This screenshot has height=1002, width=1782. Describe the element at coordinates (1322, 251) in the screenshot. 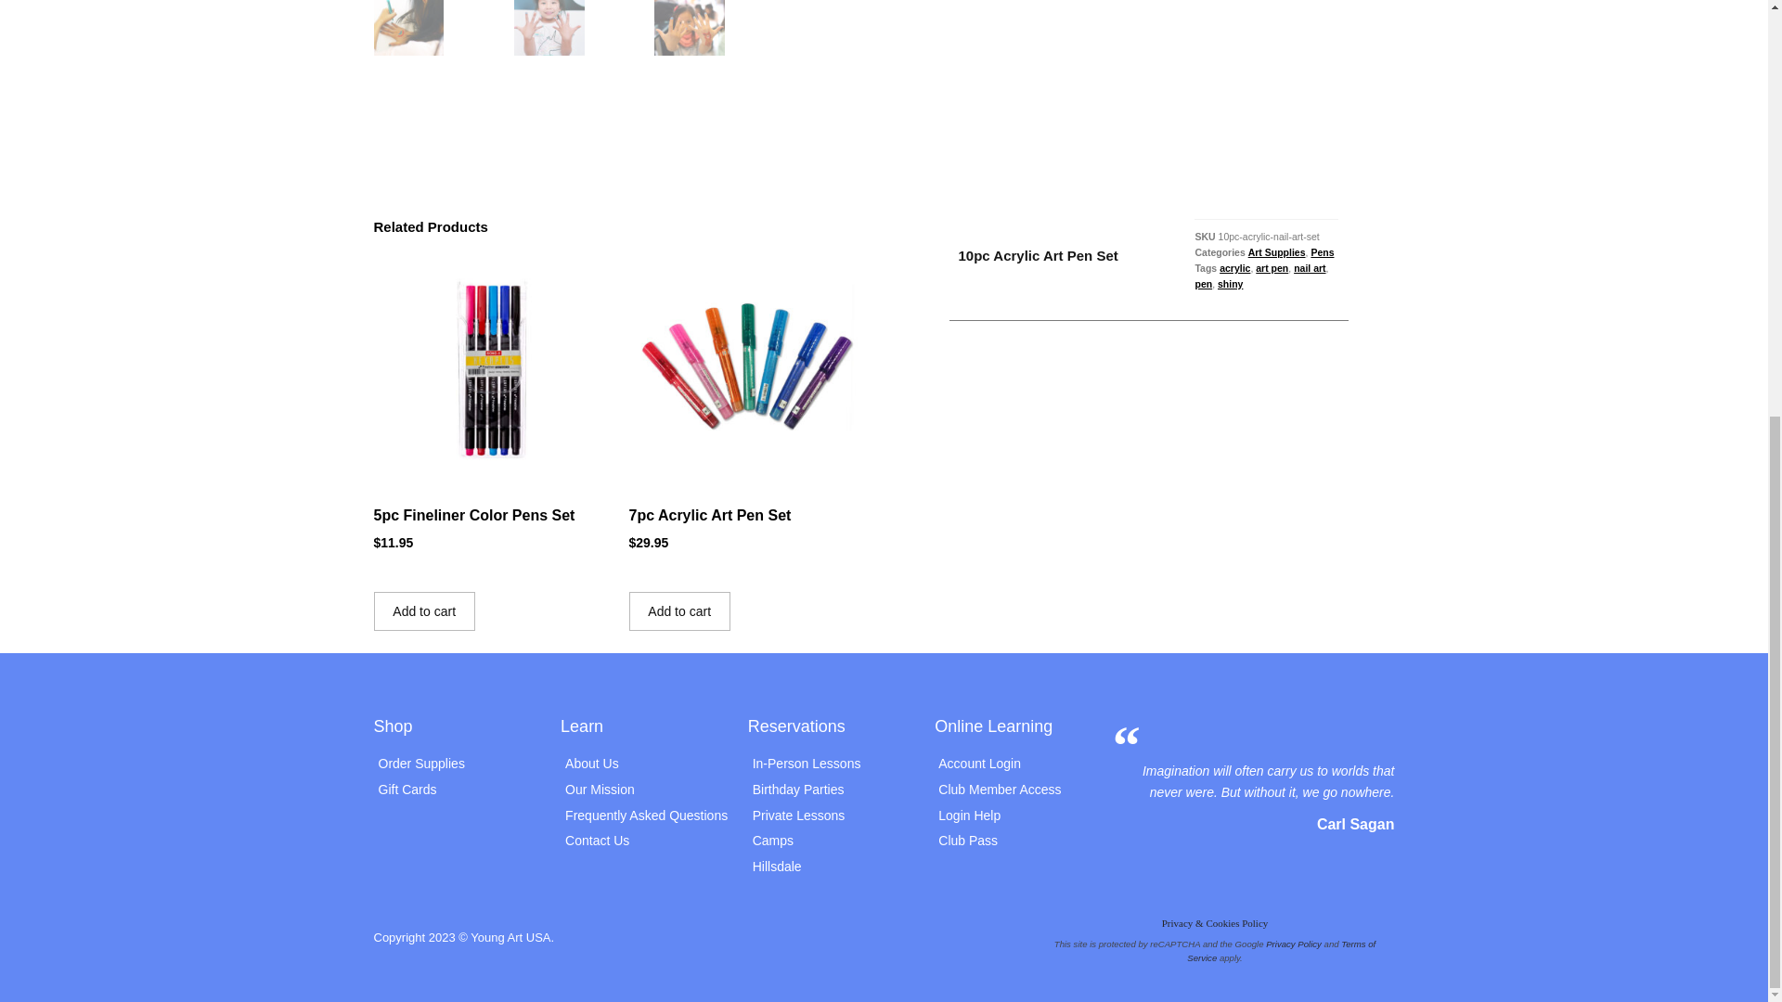

I see `Pens` at that location.